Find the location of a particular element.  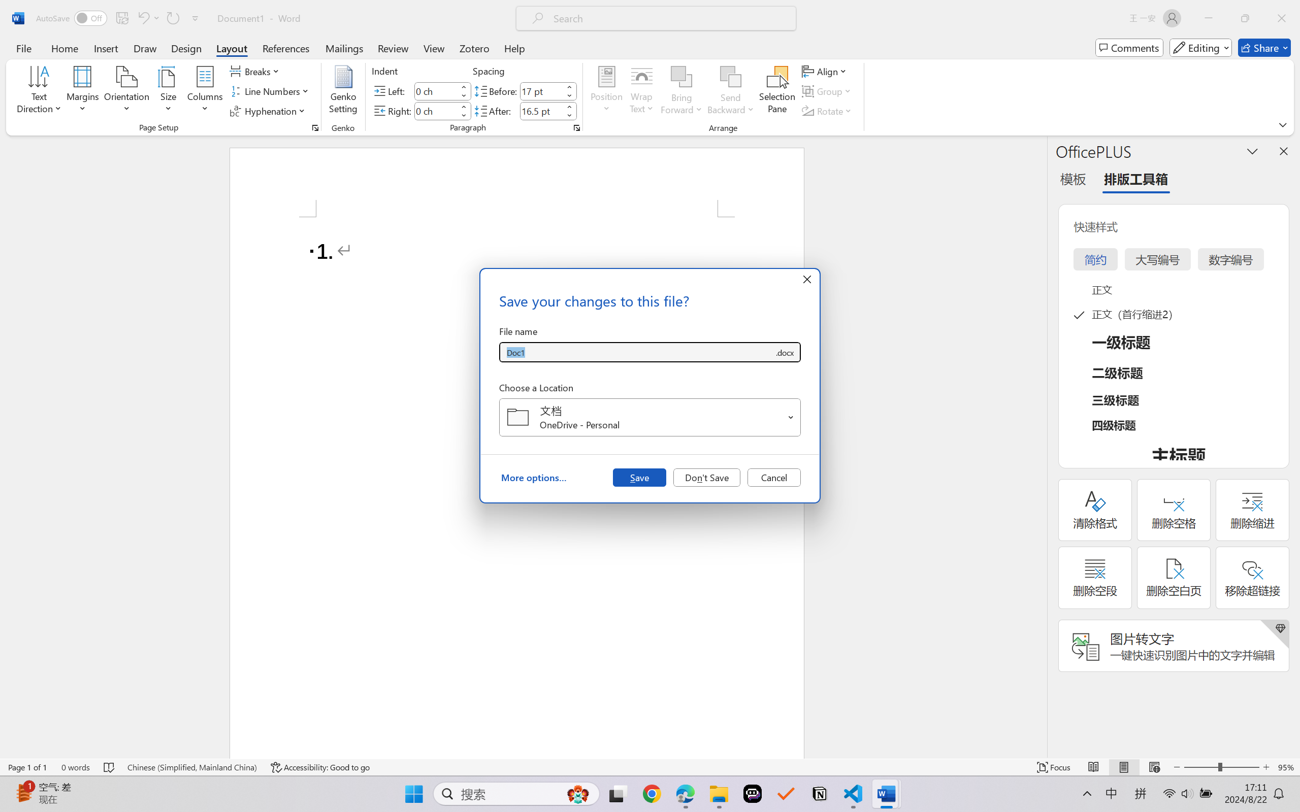

Size is located at coordinates (169, 91).